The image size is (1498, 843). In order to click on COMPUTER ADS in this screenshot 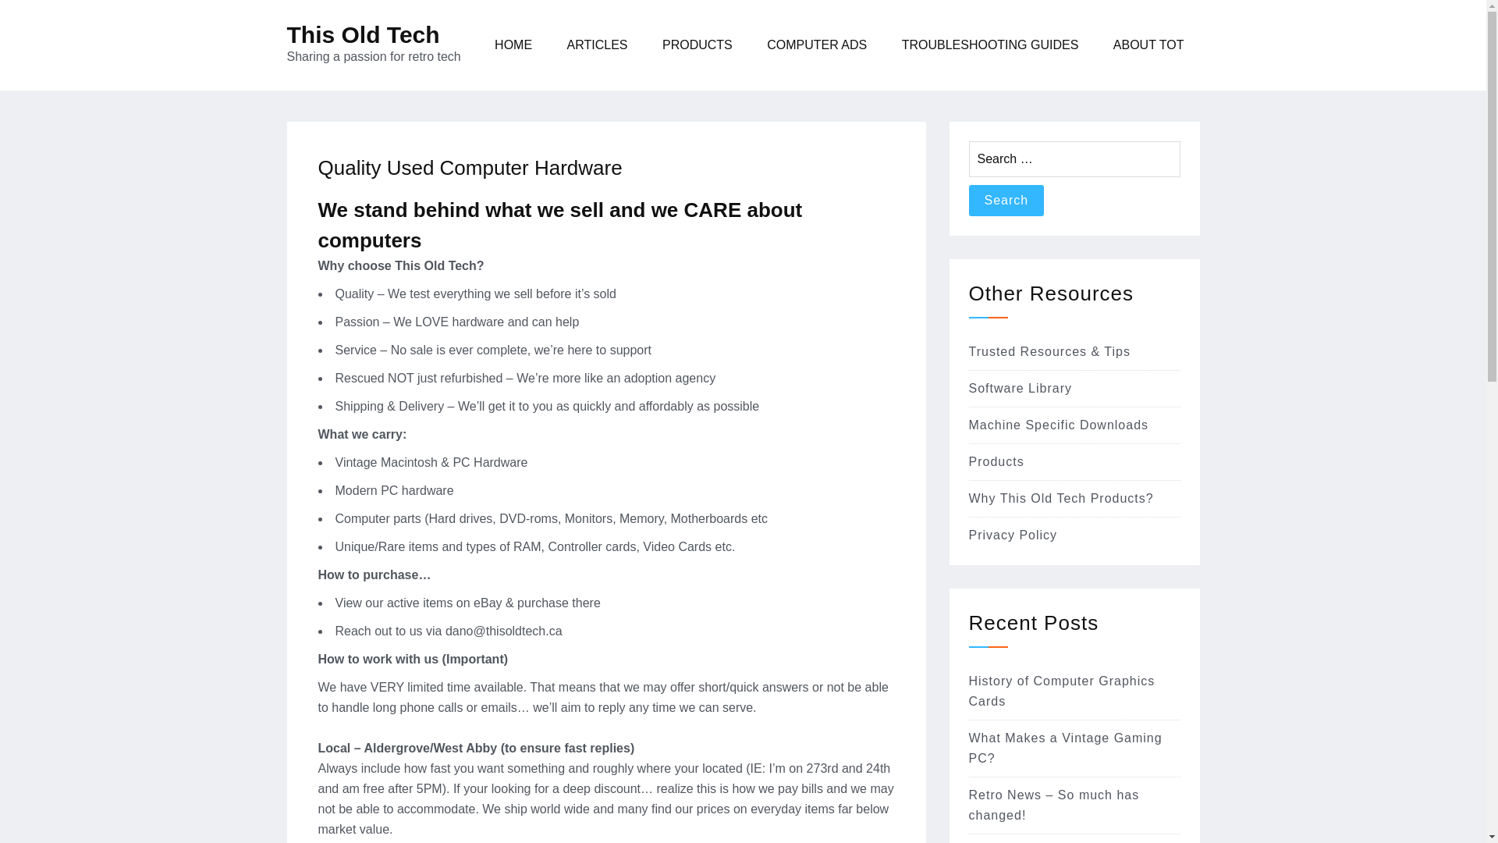, I will do `click(816, 45)`.